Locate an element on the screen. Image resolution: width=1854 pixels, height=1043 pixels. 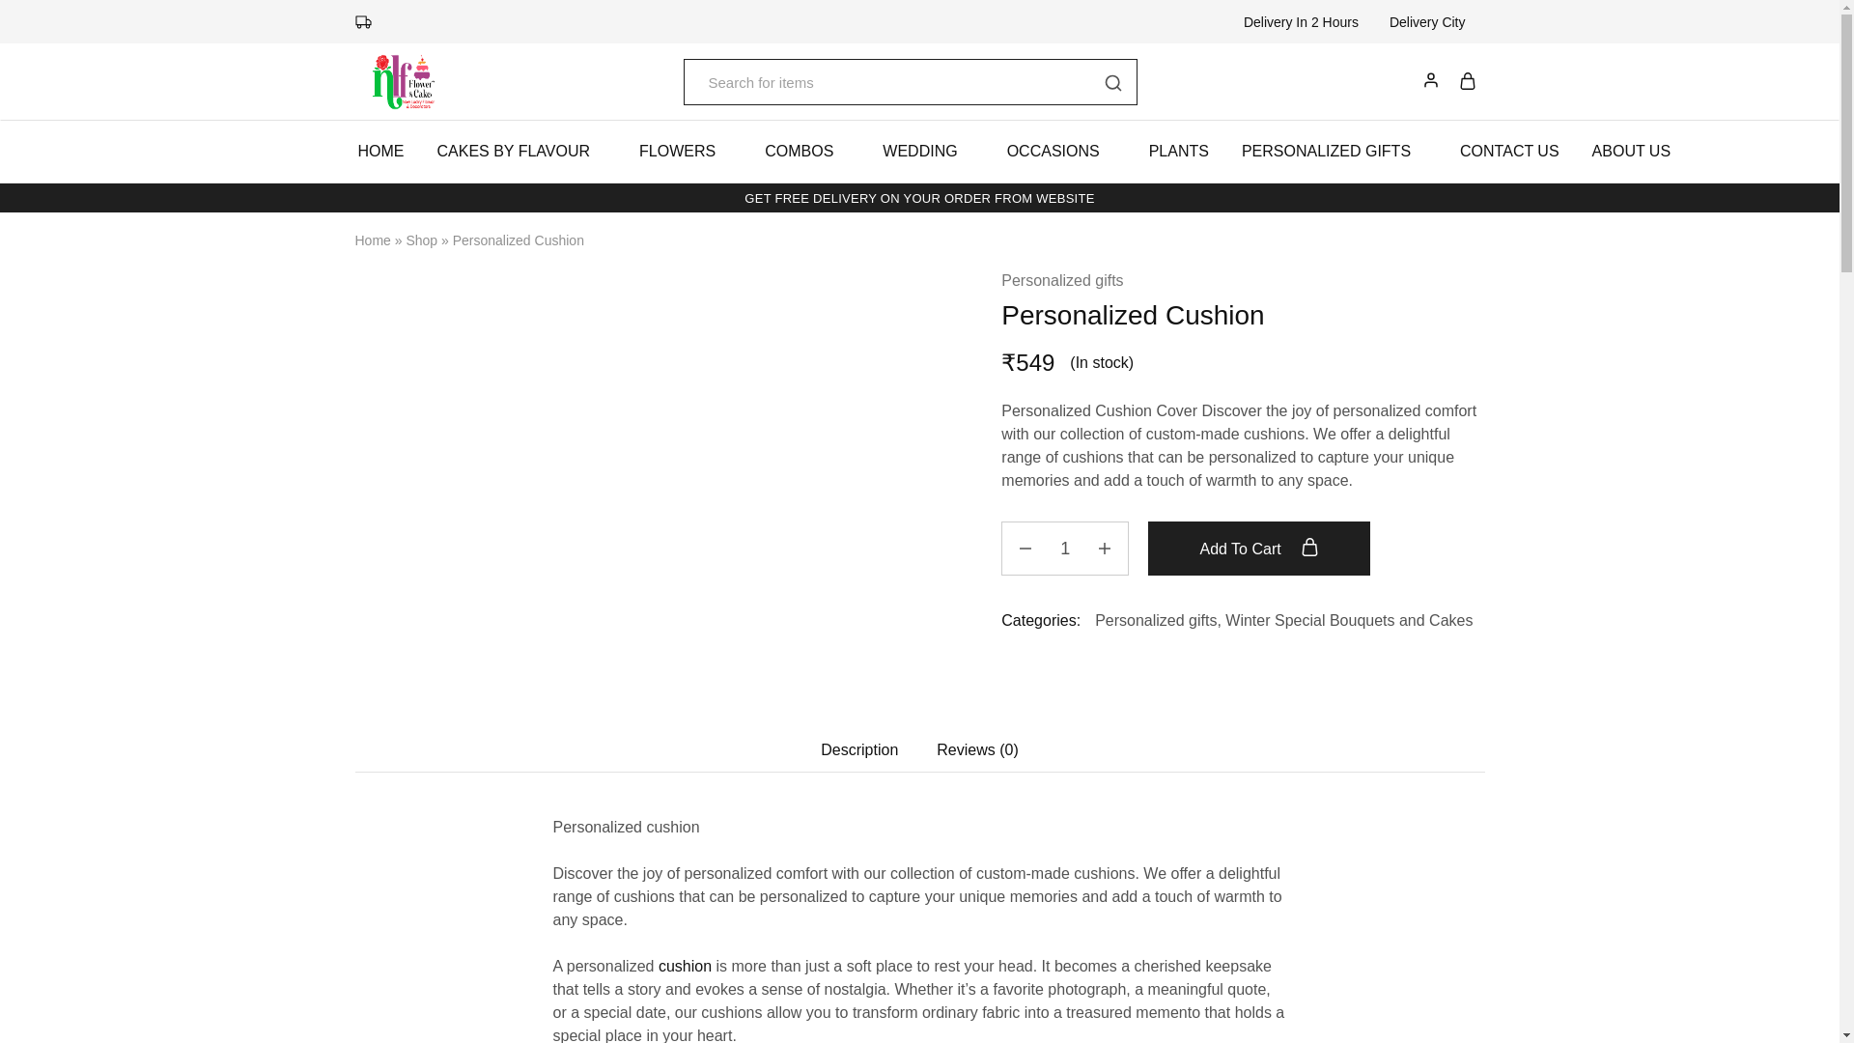
Delivery In 2 Hours is located at coordinates (1302, 22).